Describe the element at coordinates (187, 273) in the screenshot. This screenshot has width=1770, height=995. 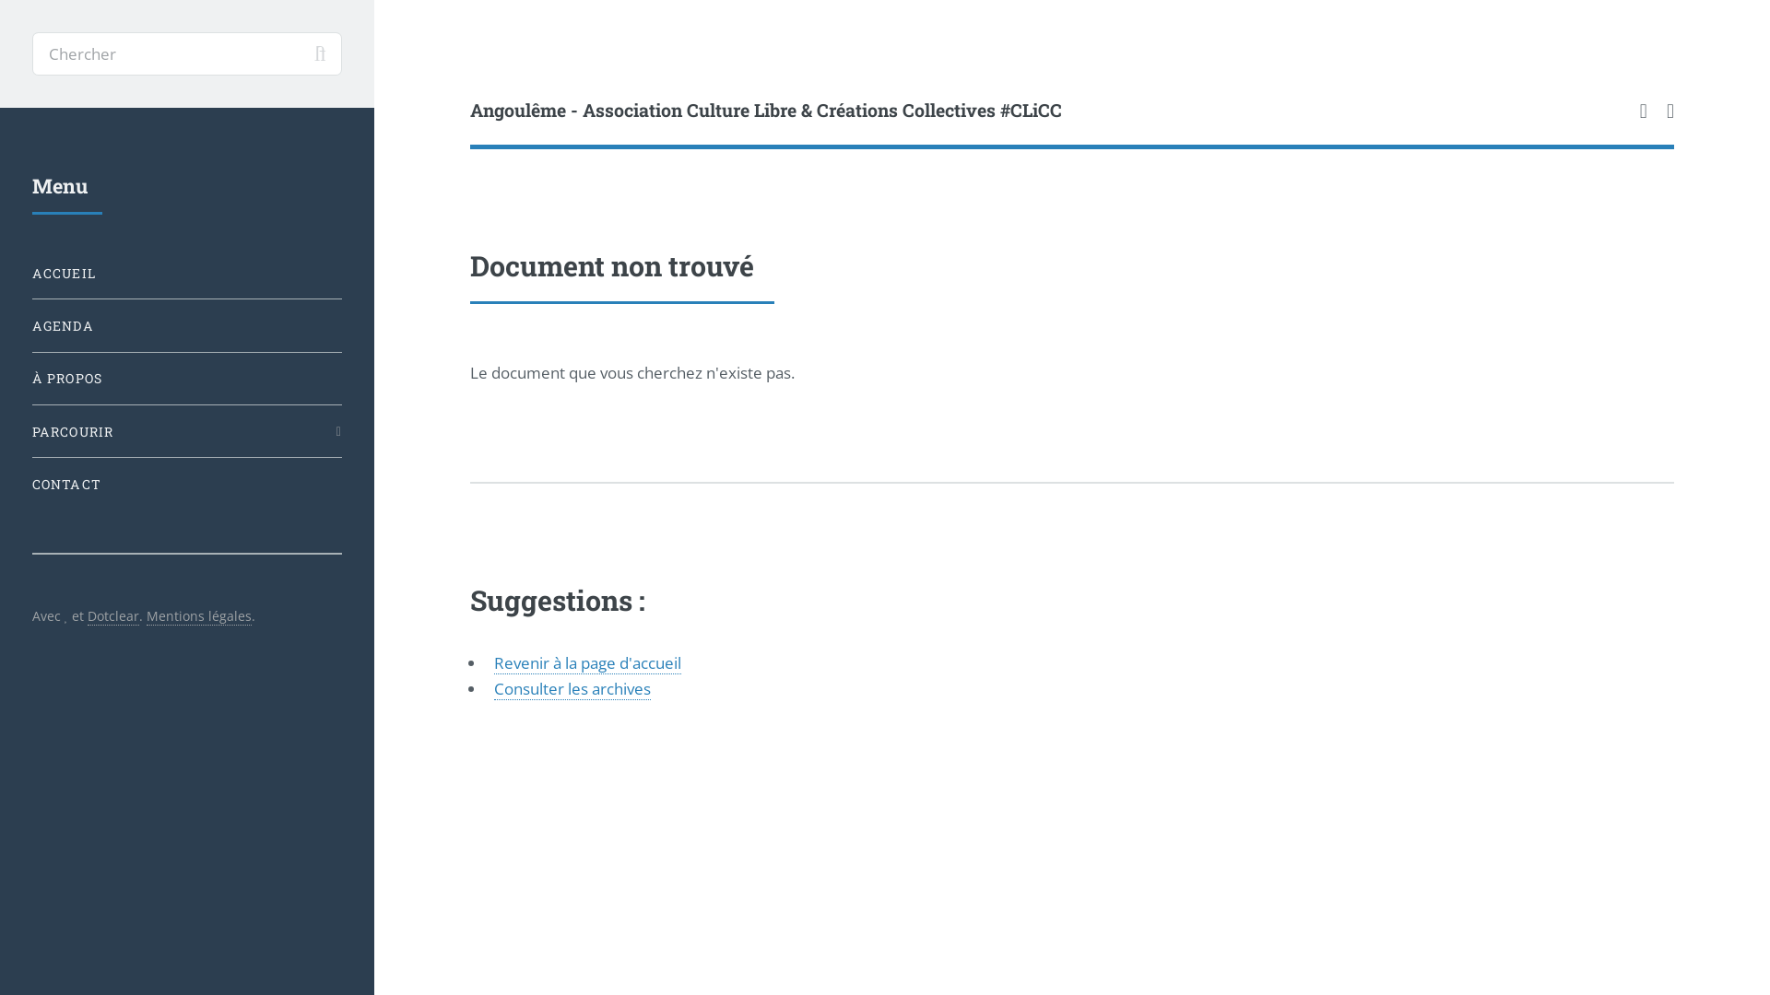
I see `ACCUEIL` at that location.